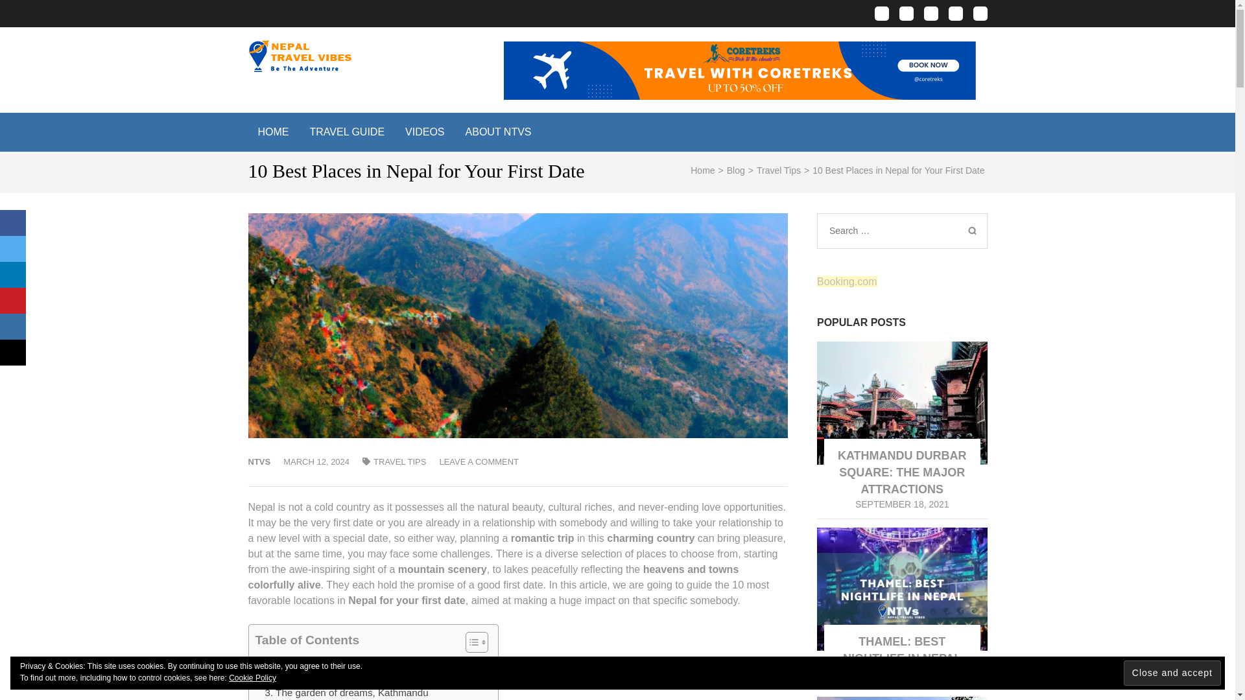  What do you see at coordinates (495, 72) in the screenshot?
I see `NEPAL TRAVEL VIBES` at bounding box center [495, 72].